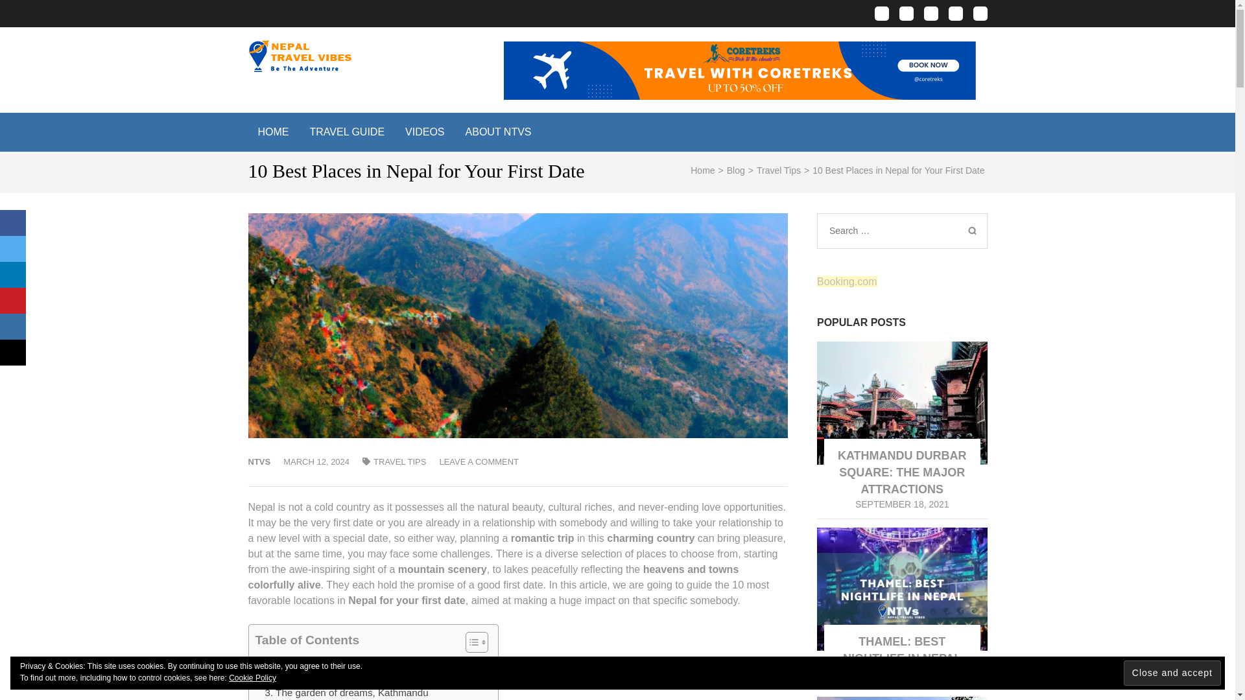  What do you see at coordinates (495, 72) in the screenshot?
I see `NEPAL TRAVEL VIBES` at bounding box center [495, 72].